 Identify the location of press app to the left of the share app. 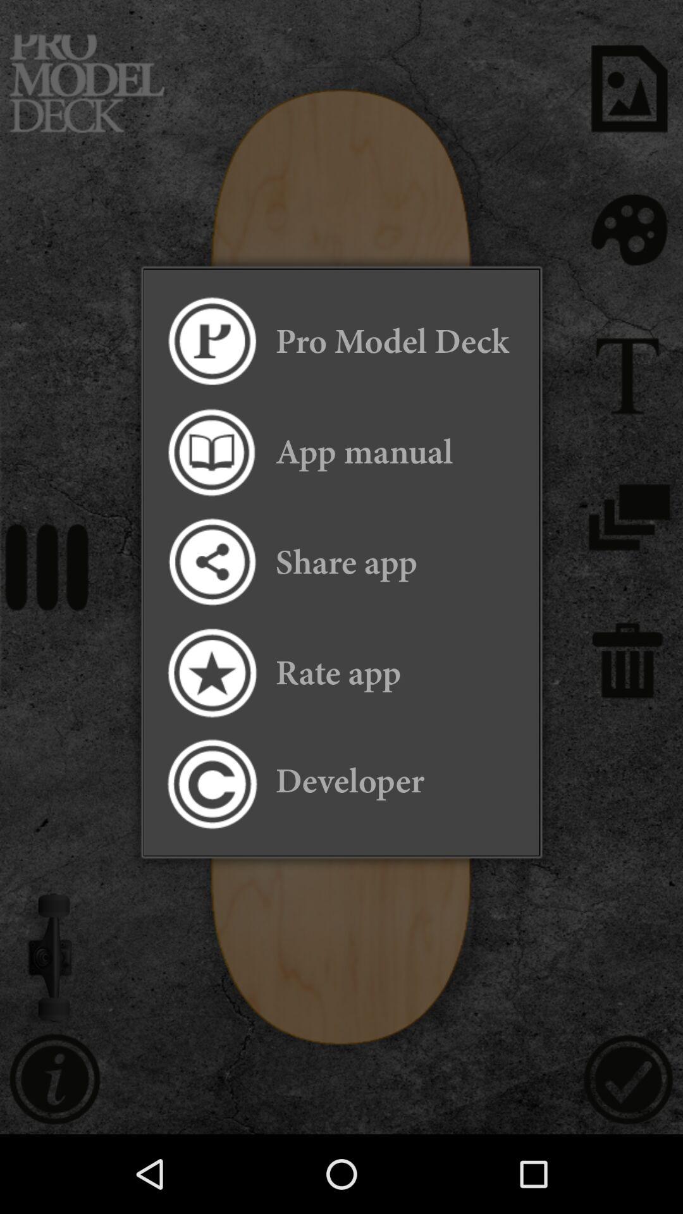
(211, 563).